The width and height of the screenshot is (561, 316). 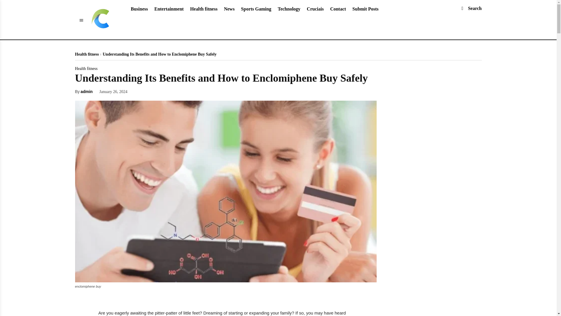 What do you see at coordinates (256, 9) in the screenshot?
I see `Sports Gaming` at bounding box center [256, 9].